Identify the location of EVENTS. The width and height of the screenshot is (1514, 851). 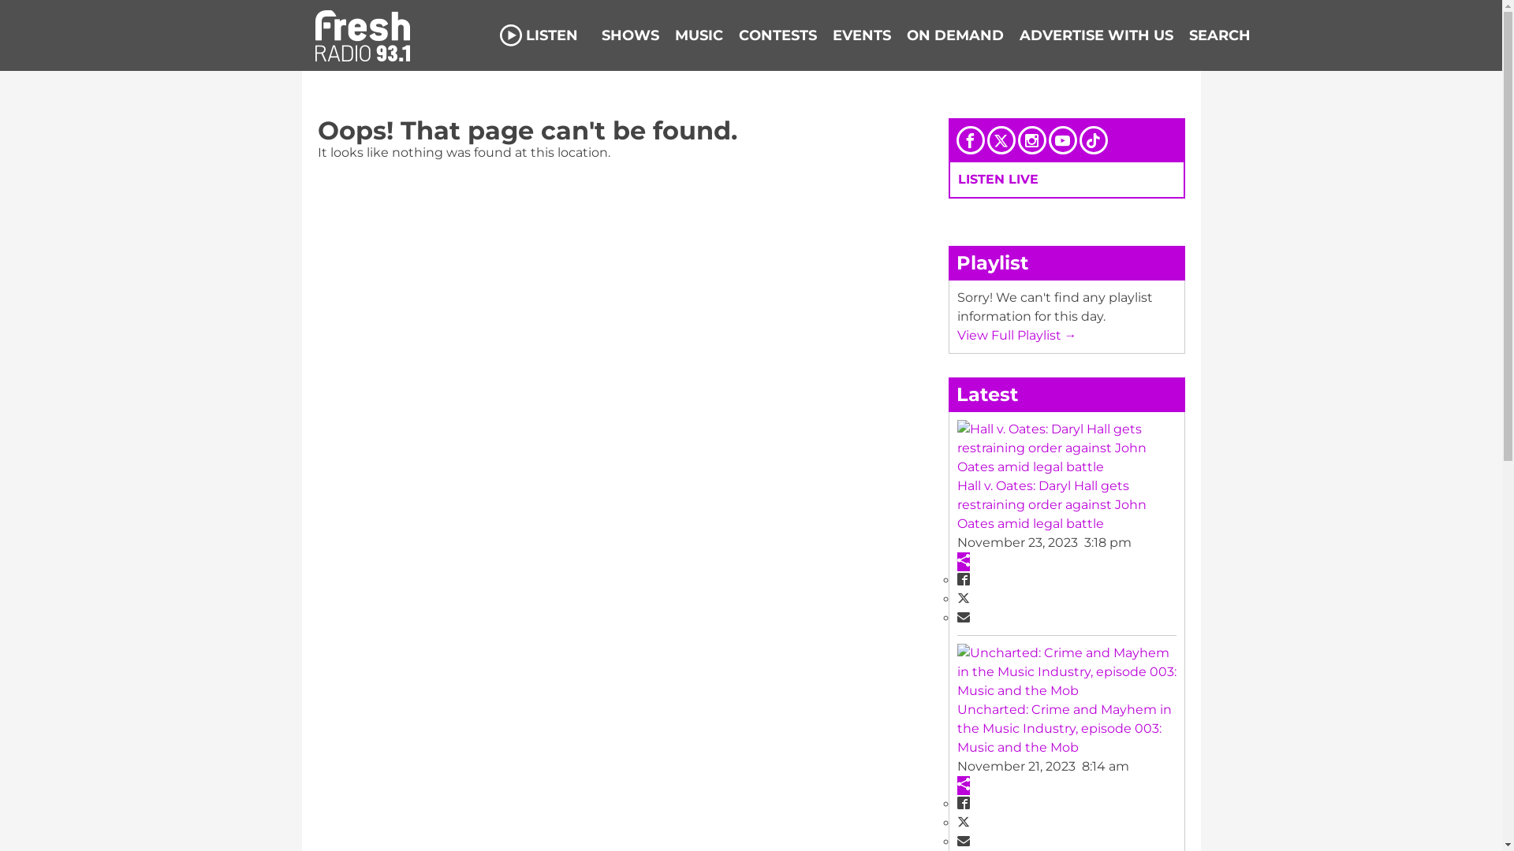
(862, 35).